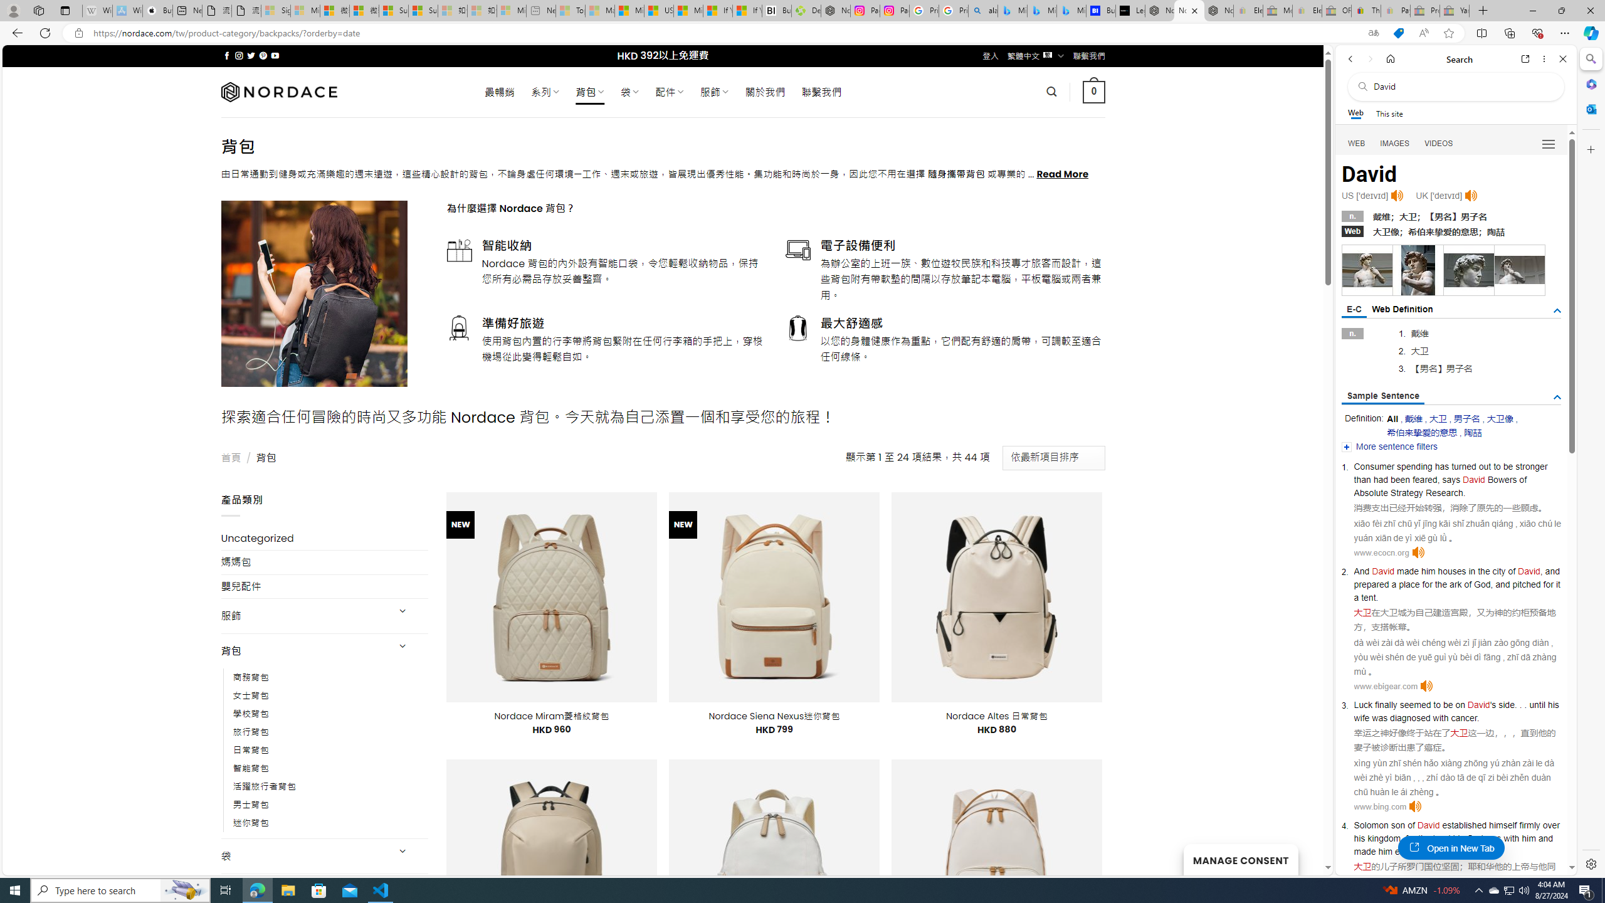 The height and width of the screenshot is (903, 1605). What do you see at coordinates (1356, 113) in the screenshot?
I see `Web scope` at bounding box center [1356, 113].